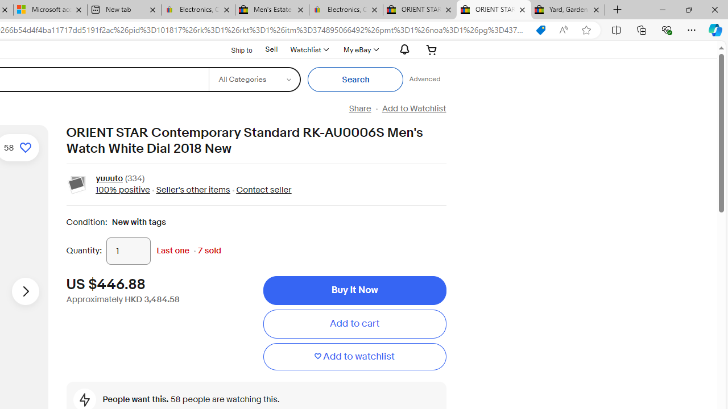 Image resolution: width=728 pixels, height=409 pixels. Describe the element at coordinates (413, 108) in the screenshot. I see `Add to Watchlist` at that location.